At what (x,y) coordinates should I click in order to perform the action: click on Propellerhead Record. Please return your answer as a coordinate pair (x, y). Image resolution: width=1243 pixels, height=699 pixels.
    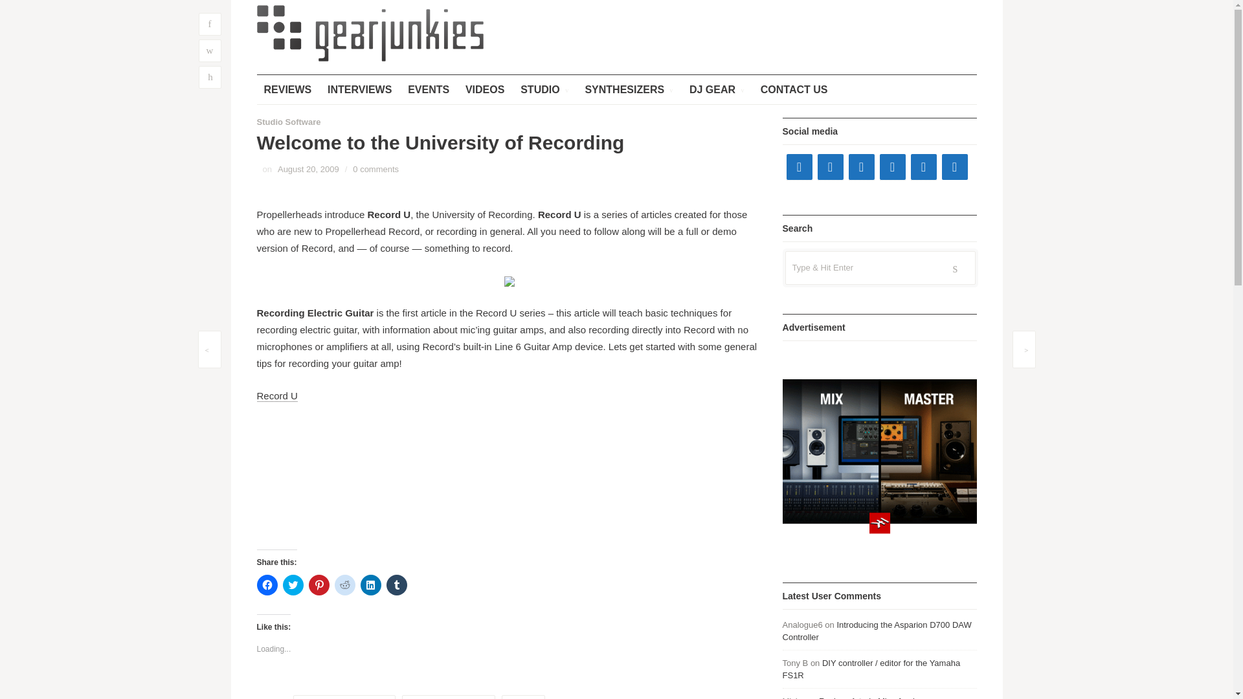
    Looking at the image, I should click on (448, 696).